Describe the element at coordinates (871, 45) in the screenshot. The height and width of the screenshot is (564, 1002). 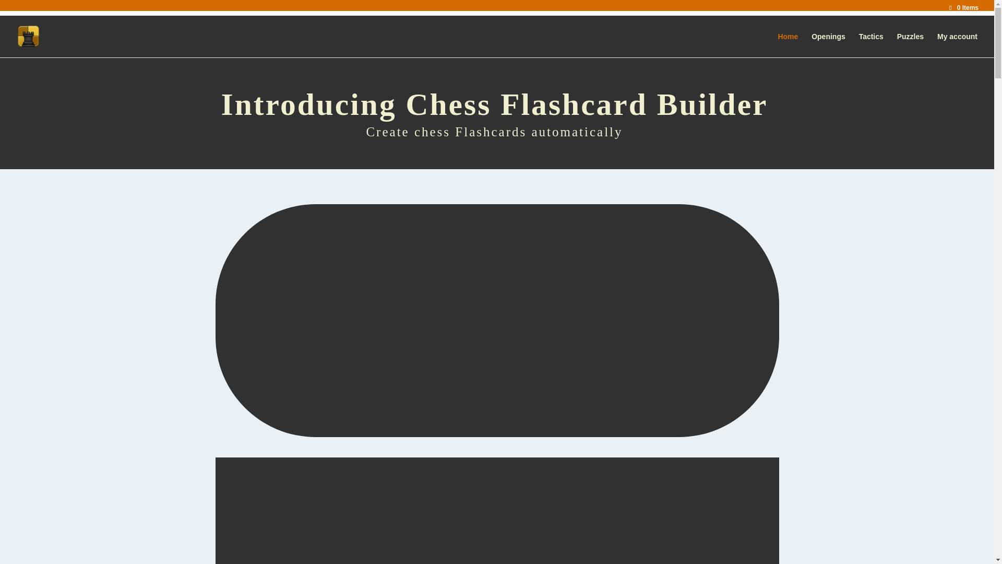
I see `Tactics` at that location.